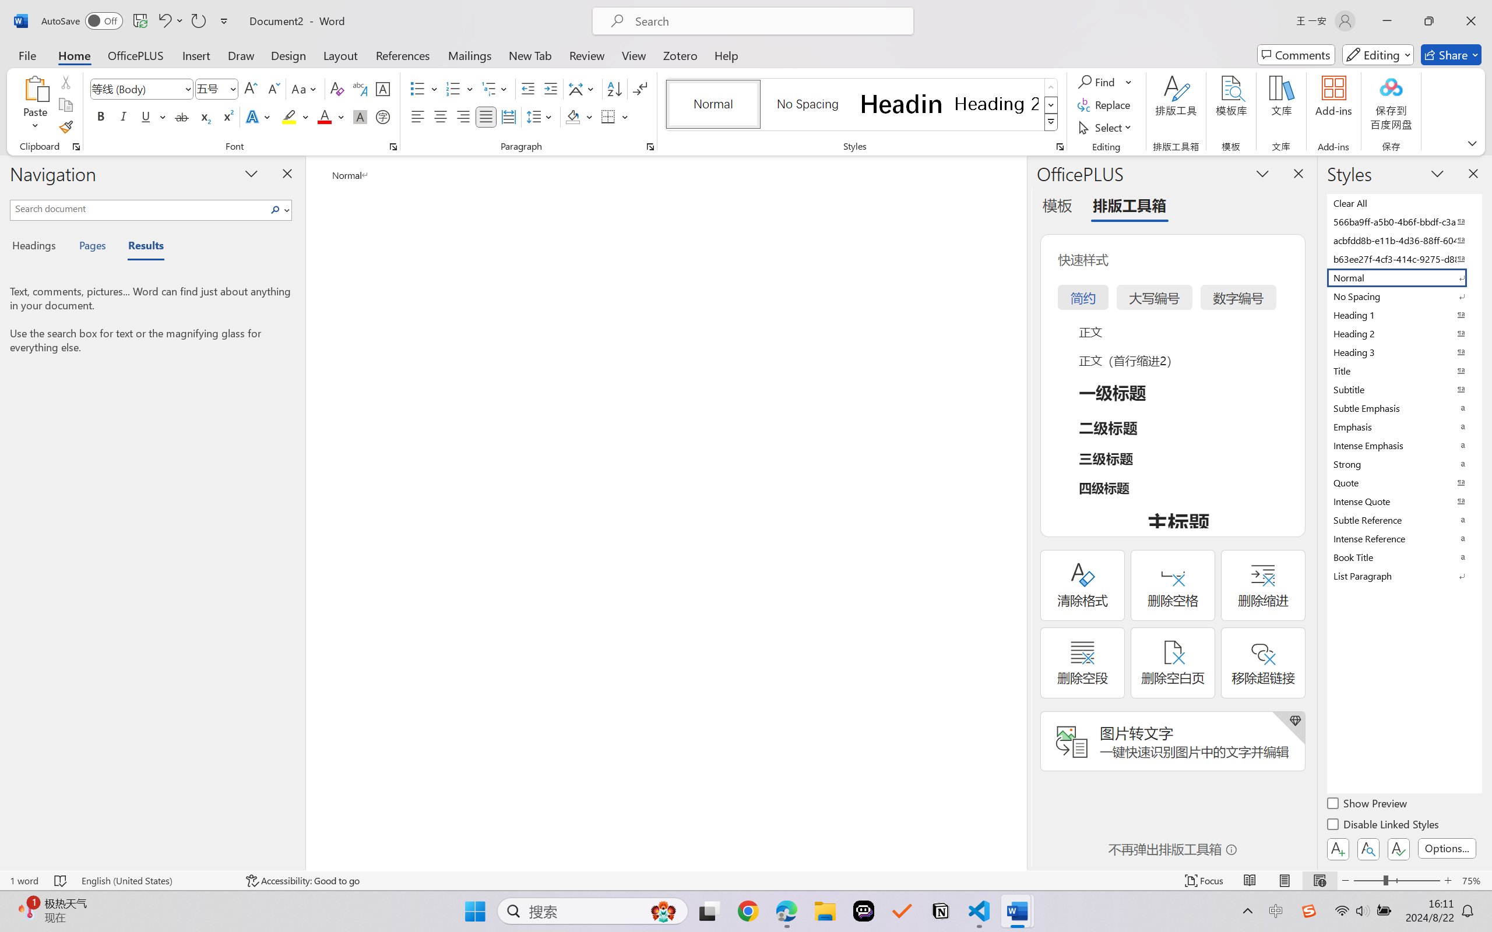 Image resolution: width=1492 pixels, height=932 pixels. I want to click on Intense Quote, so click(1403, 501).